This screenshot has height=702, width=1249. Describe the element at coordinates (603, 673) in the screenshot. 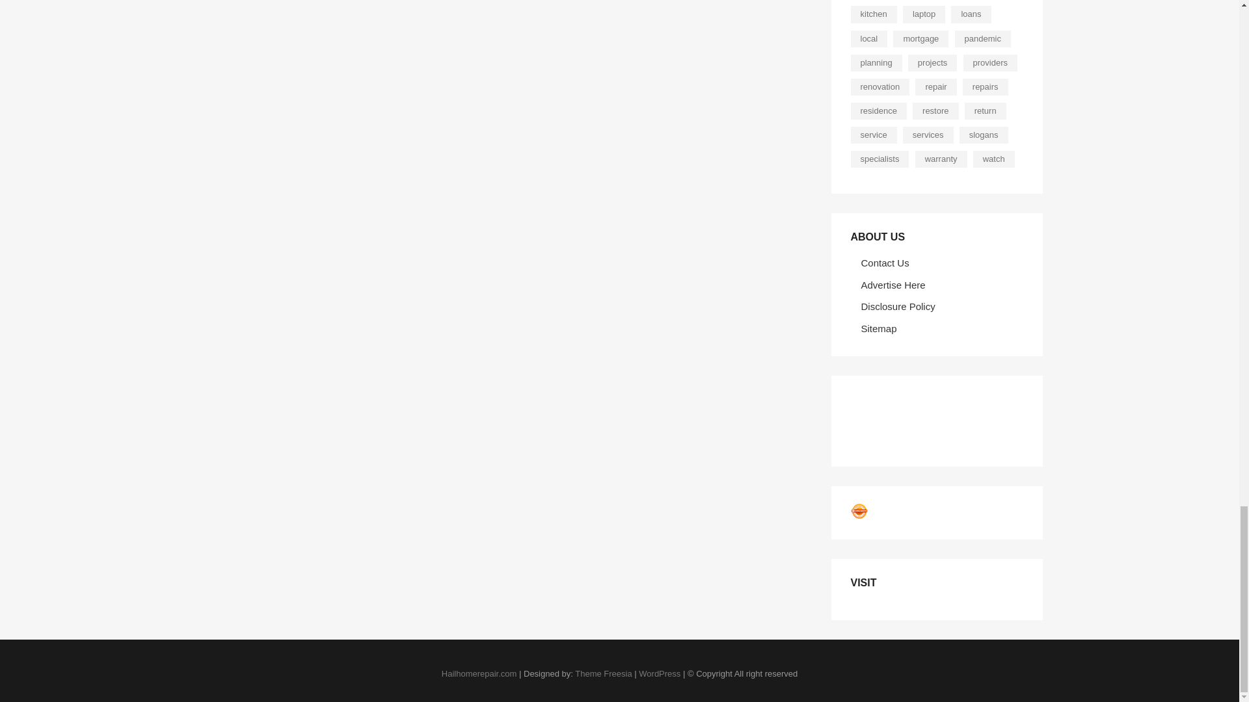

I see `Theme Freesia` at that location.